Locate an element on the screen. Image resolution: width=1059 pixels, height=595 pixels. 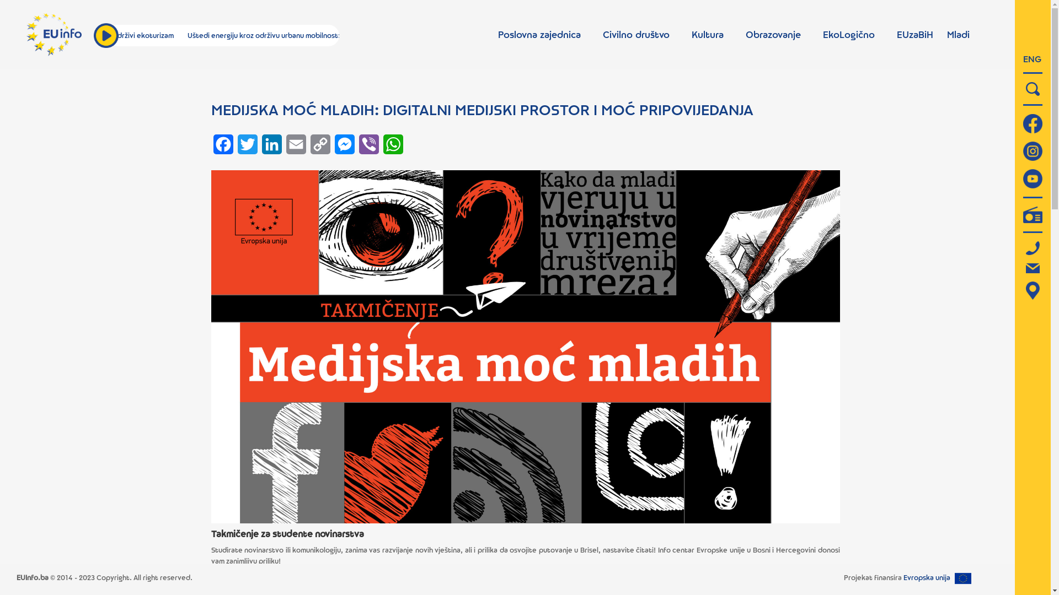
Email is located at coordinates (296, 148).